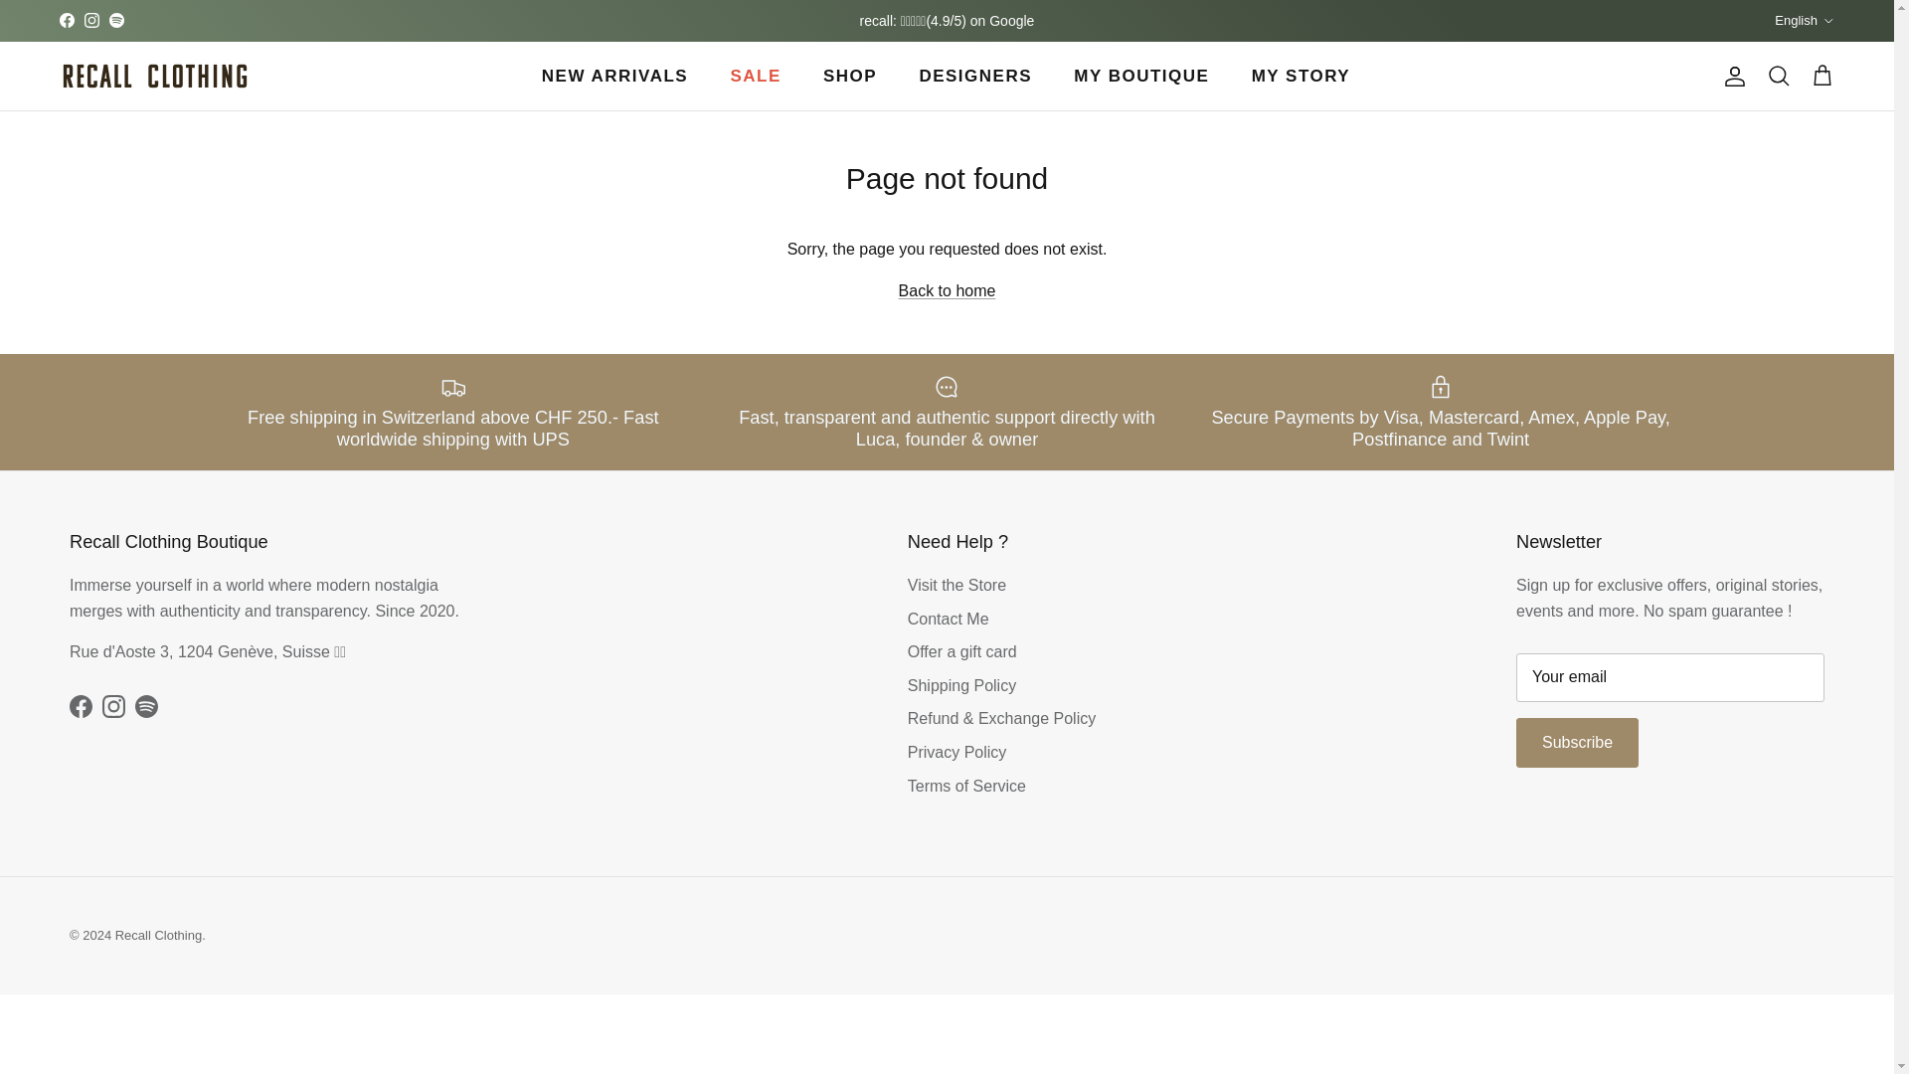 The image size is (1909, 1074). What do you see at coordinates (755, 77) in the screenshot?
I see `SALE` at bounding box center [755, 77].